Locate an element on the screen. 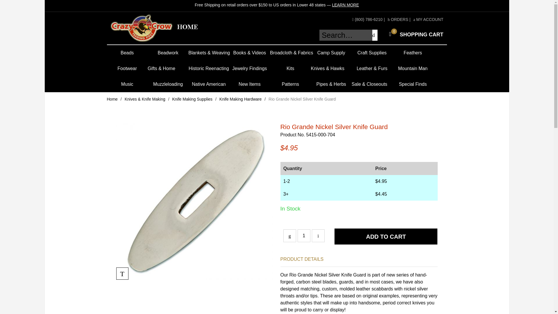  1 is located at coordinates (304, 235).